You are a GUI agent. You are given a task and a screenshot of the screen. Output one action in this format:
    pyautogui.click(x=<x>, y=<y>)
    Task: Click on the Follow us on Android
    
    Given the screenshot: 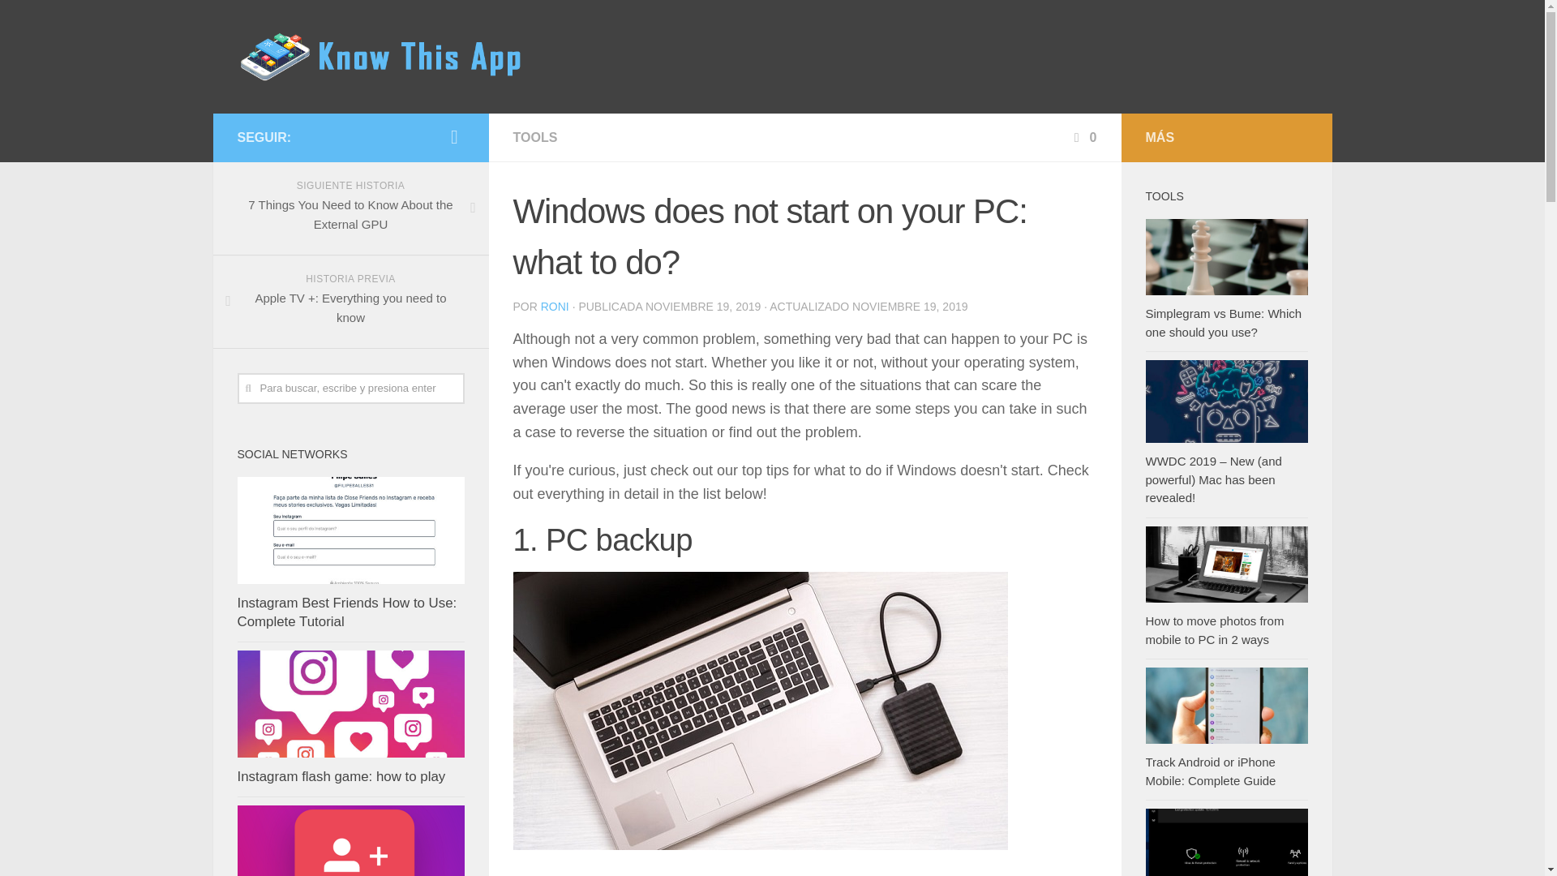 What is the action you would take?
    pyautogui.click(x=454, y=136)
    